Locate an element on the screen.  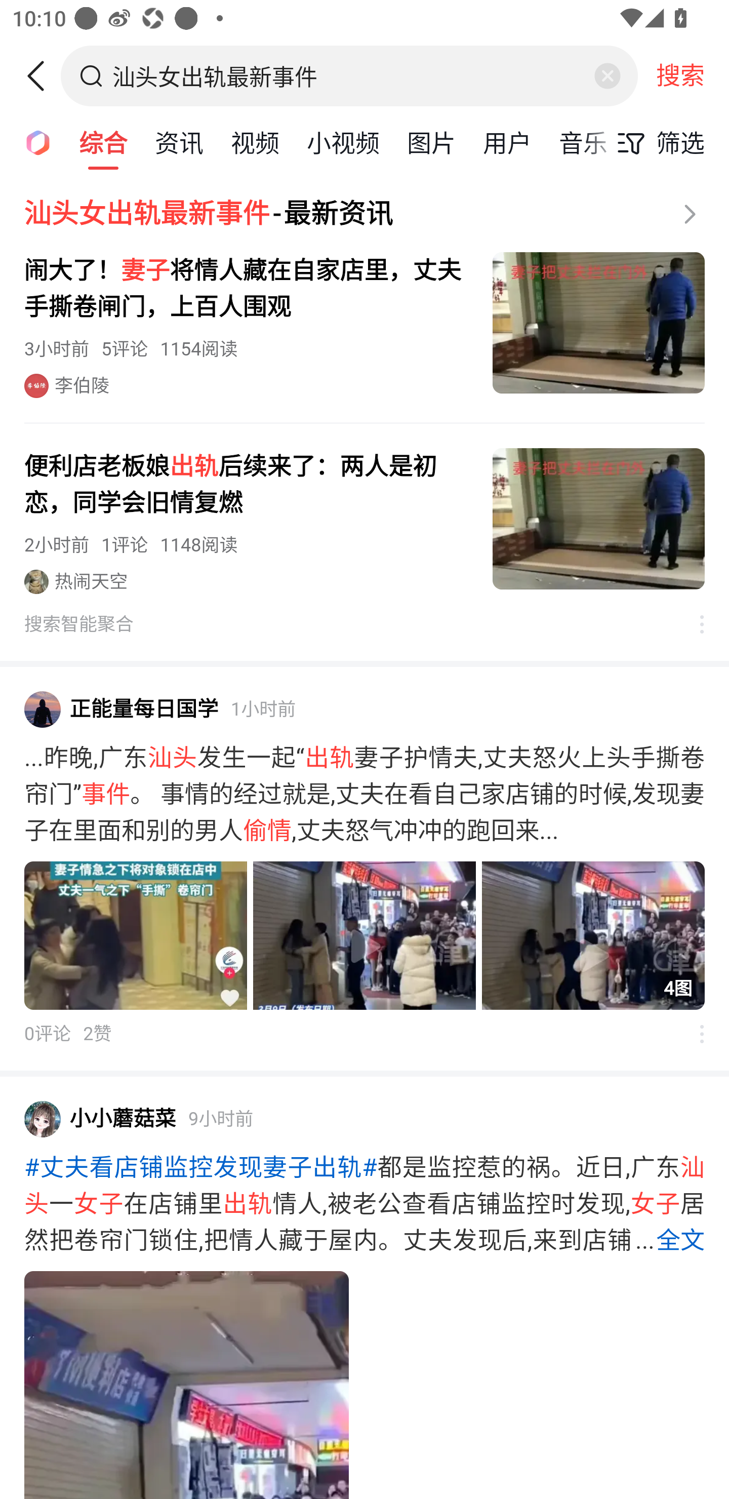
小小蘑菇菜 9小时前 is located at coordinates (364, 1119).